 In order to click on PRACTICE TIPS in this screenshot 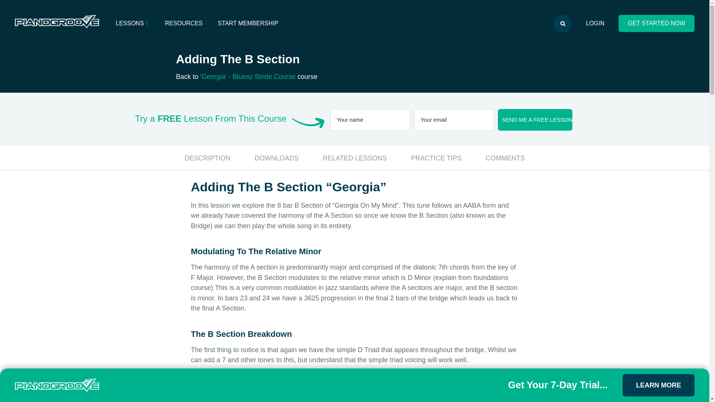, I will do `click(436, 158)`.